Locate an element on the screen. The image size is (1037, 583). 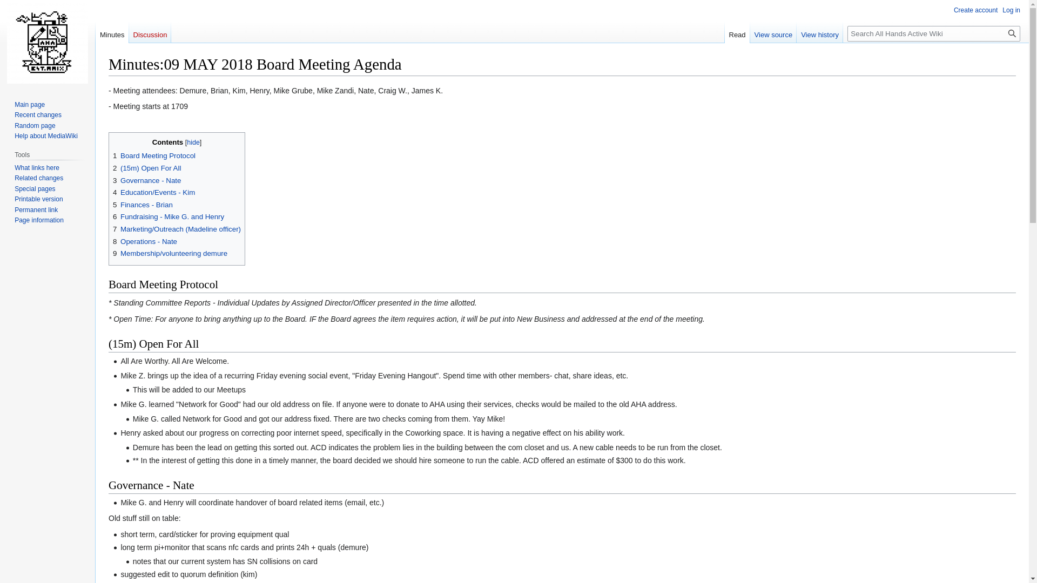
Visit the main page is located at coordinates (48, 43).